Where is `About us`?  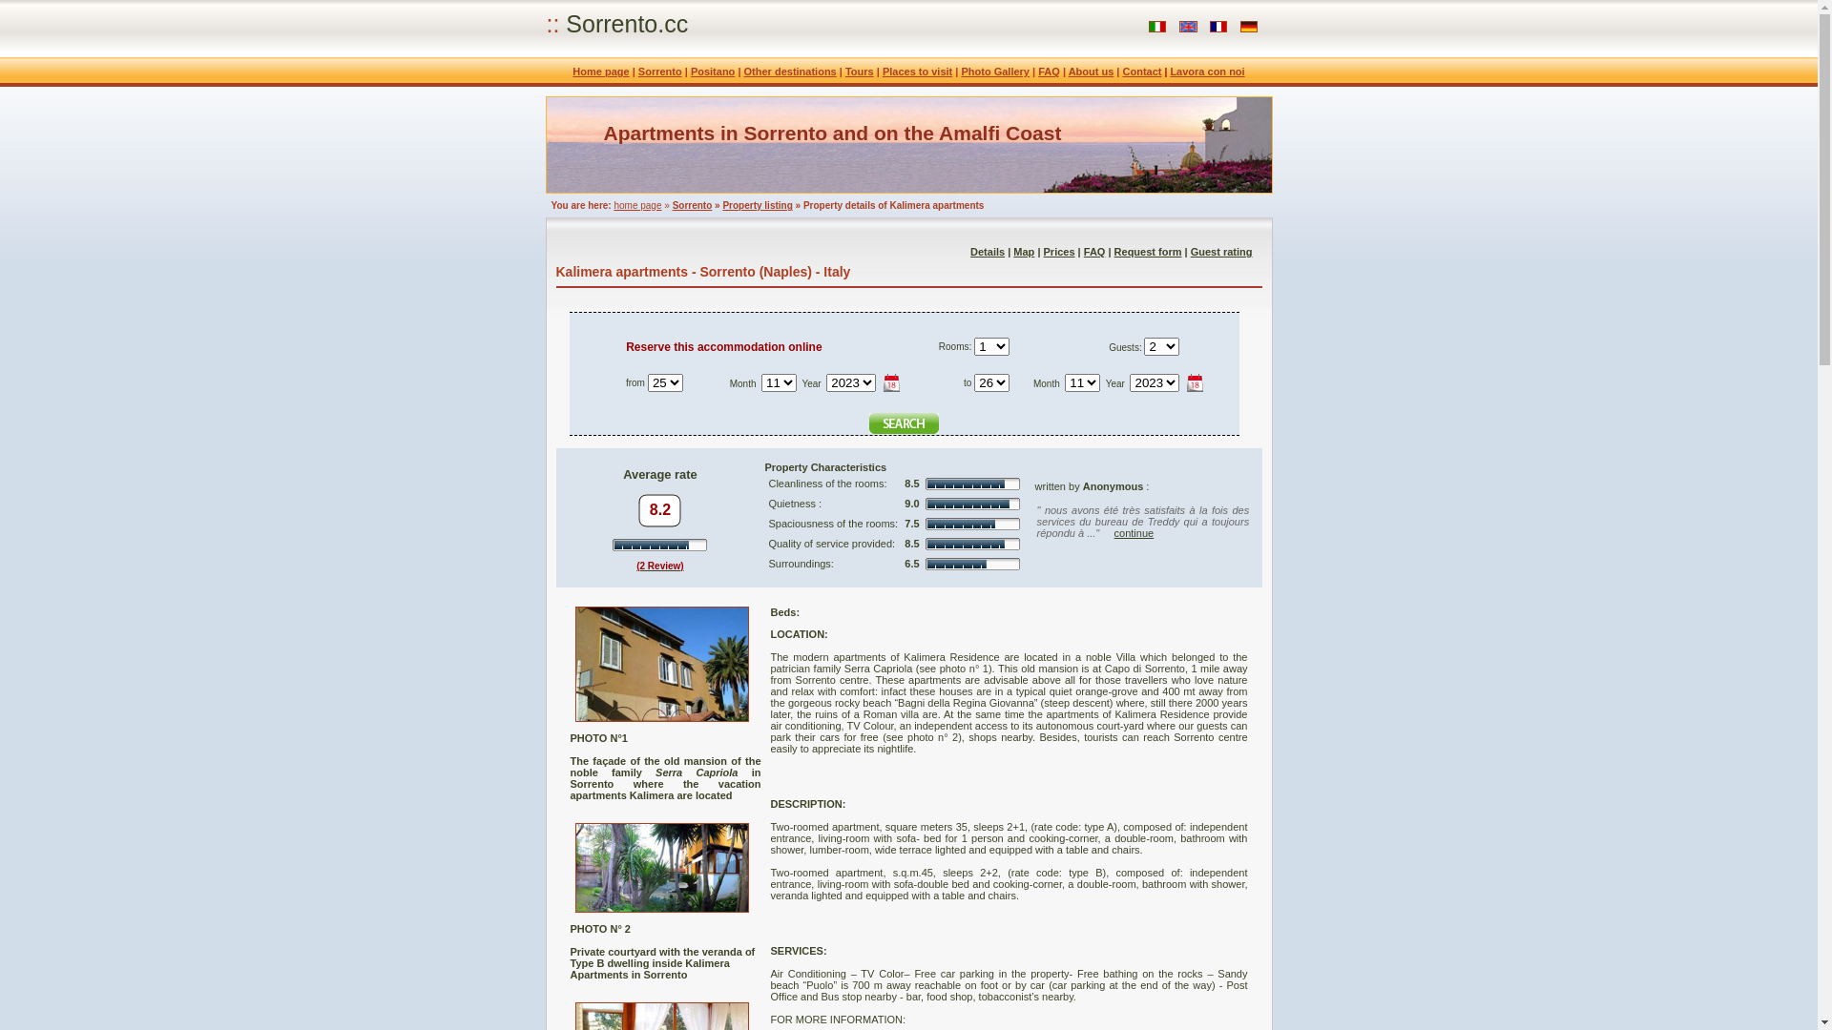 About us is located at coordinates (1092, 72).